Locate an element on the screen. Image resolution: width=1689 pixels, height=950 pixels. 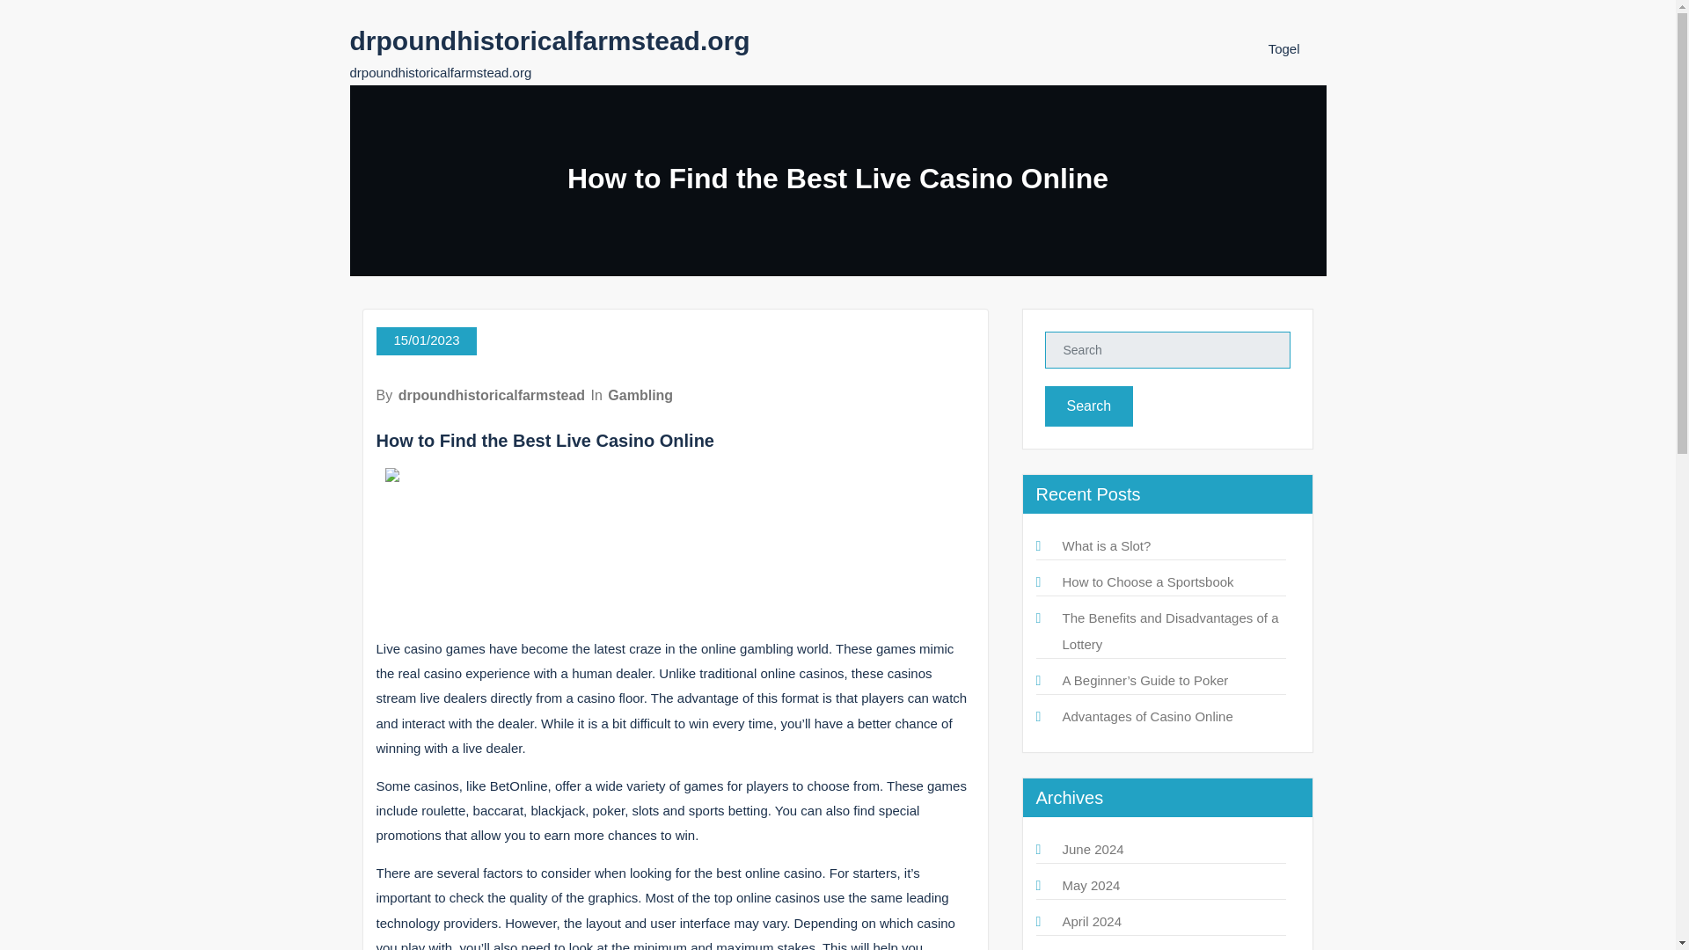
June 2024 is located at coordinates (1093, 849).